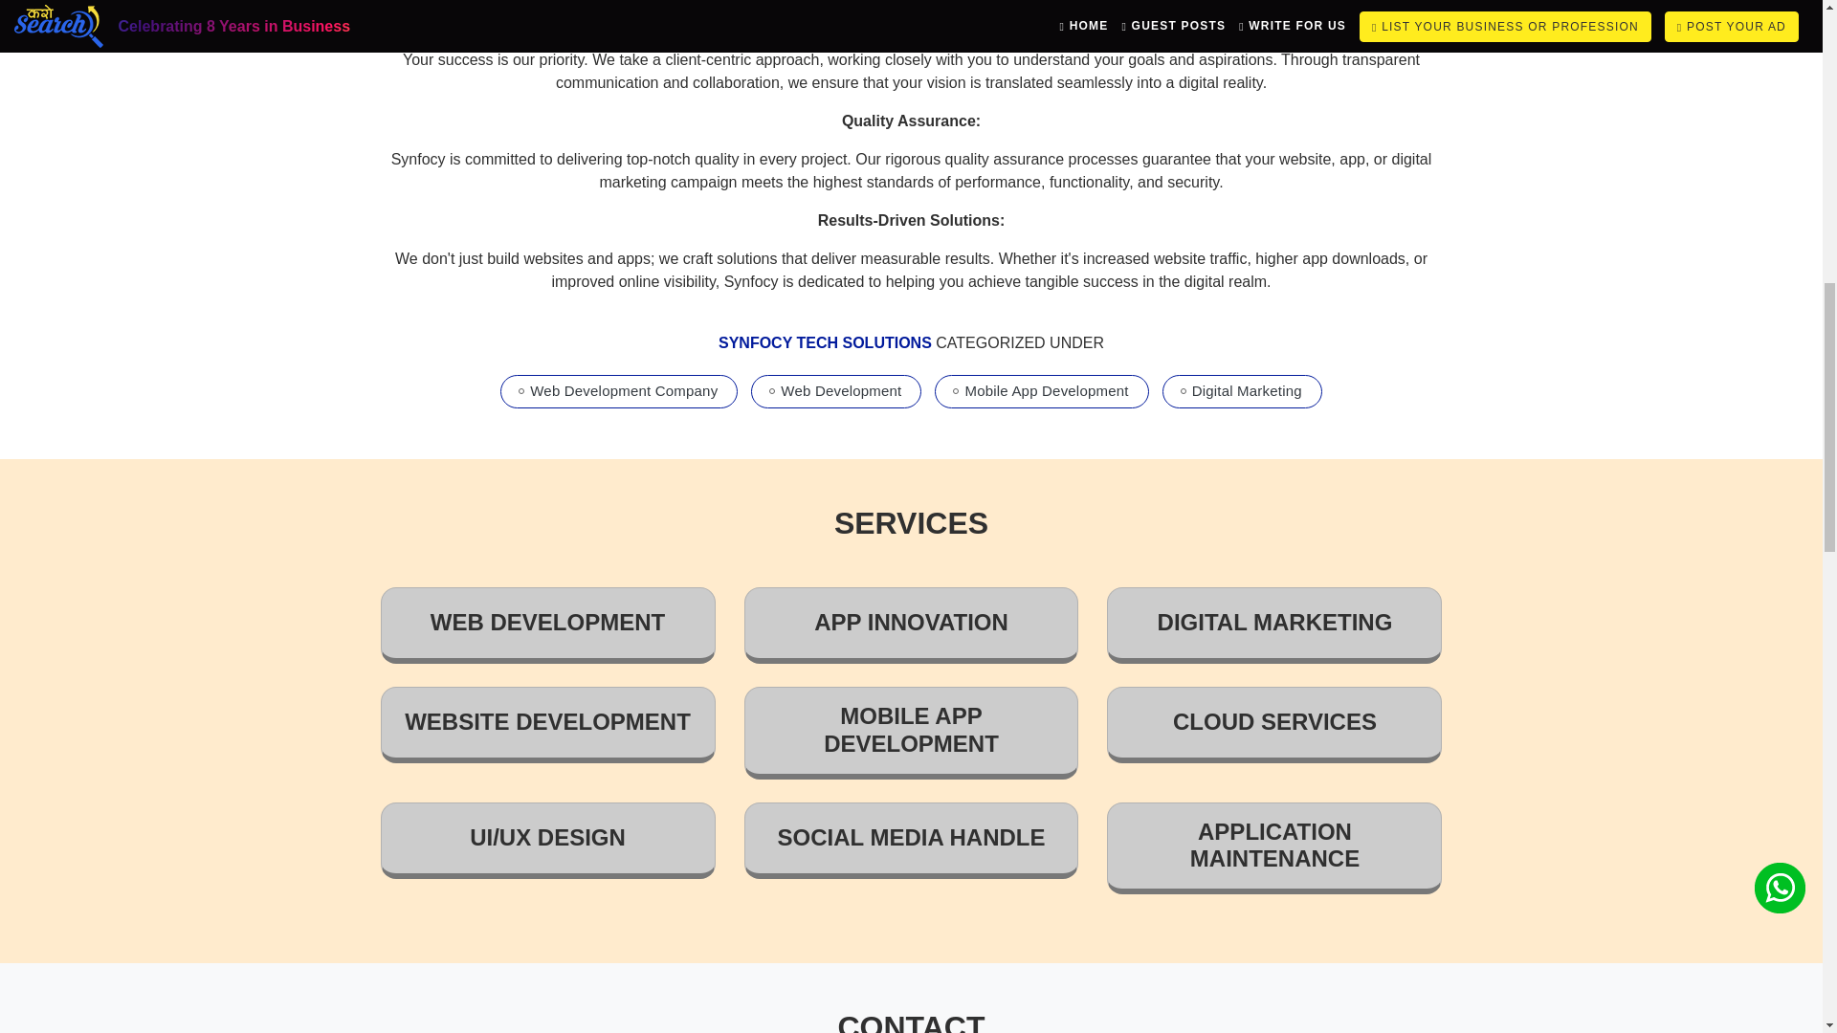  What do you see at coordinates (841, 390) in the screenshot?
I see `Web Development` at bounding box center [841, 390].